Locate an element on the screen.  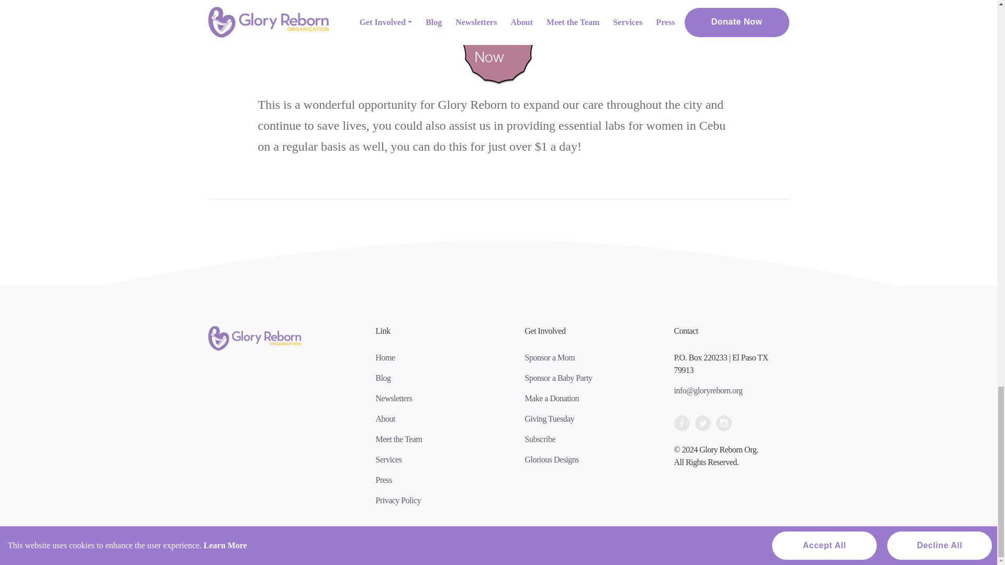
About is located at coordinates (386, 419).